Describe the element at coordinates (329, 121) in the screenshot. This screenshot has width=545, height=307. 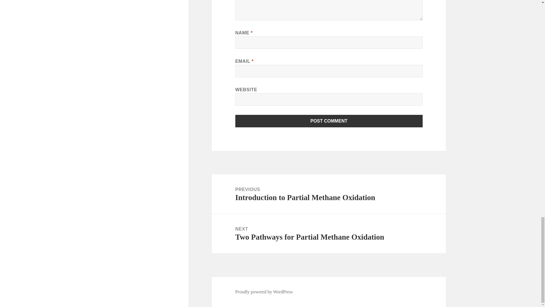
I see `Post Comment` at that location.